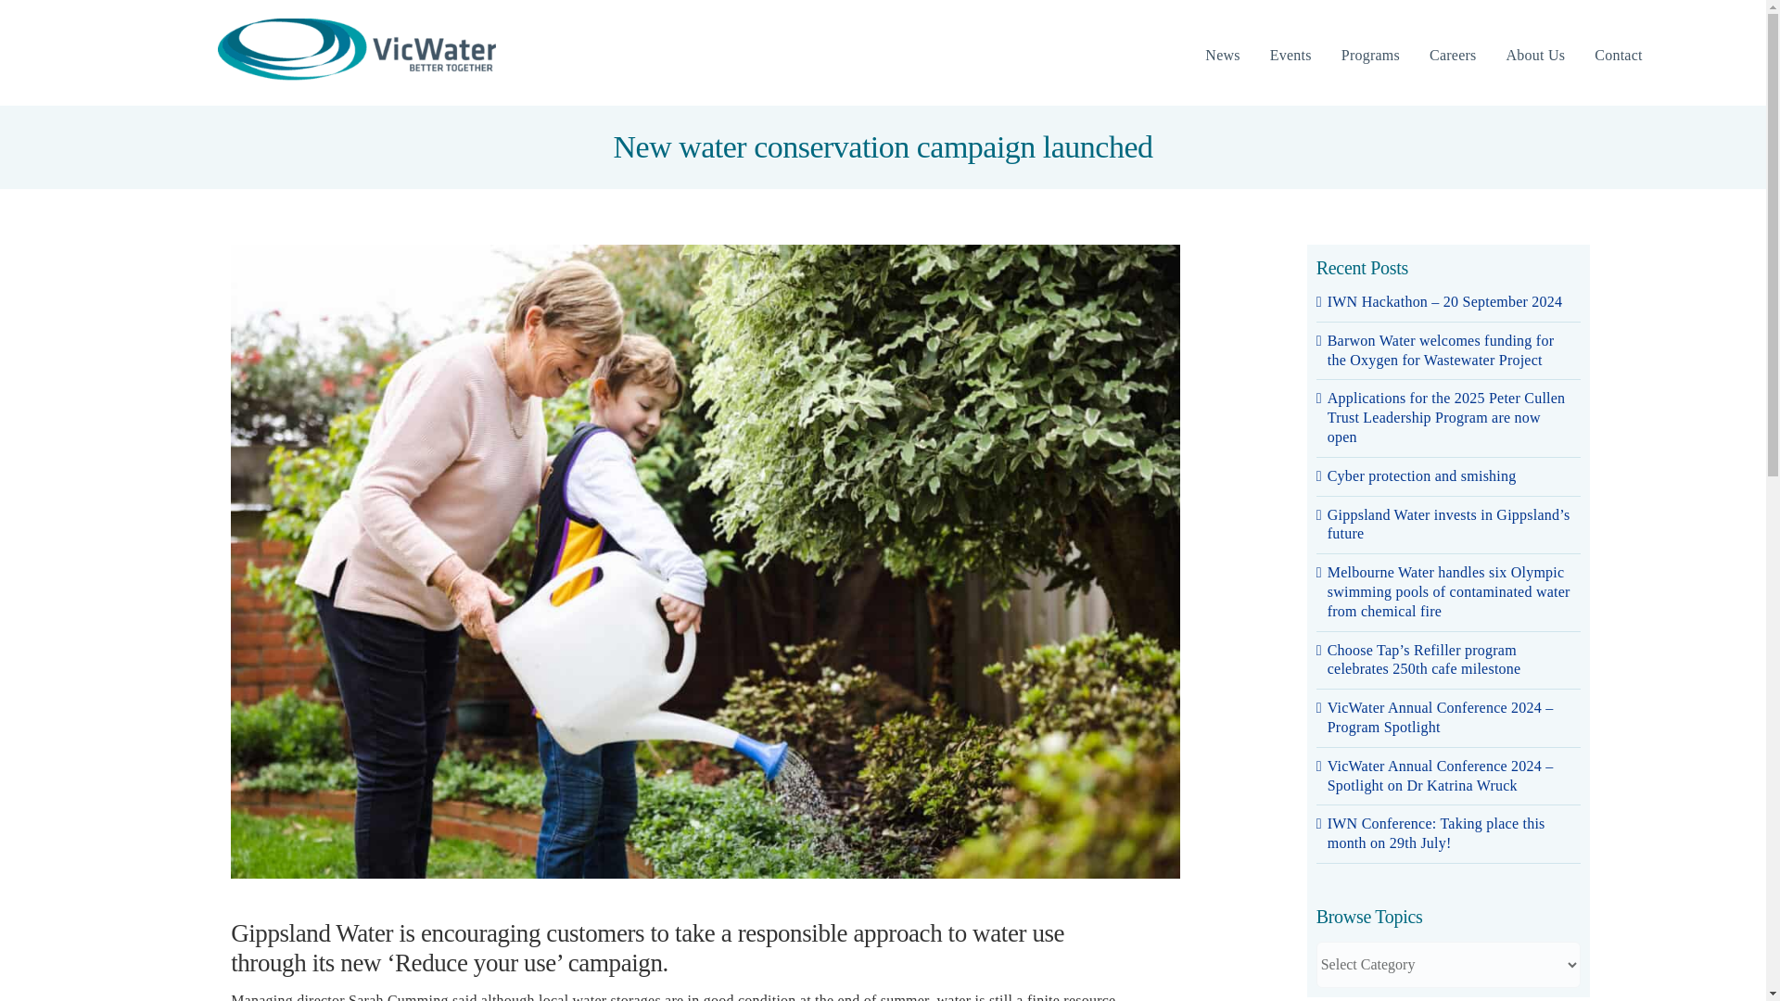 This screenshot has width=1780, height=1001. What do you see at coordinates (1422, 475) in the screenshot?
I see `Cyber protection and smishing` at bounding box center [1422, 475].